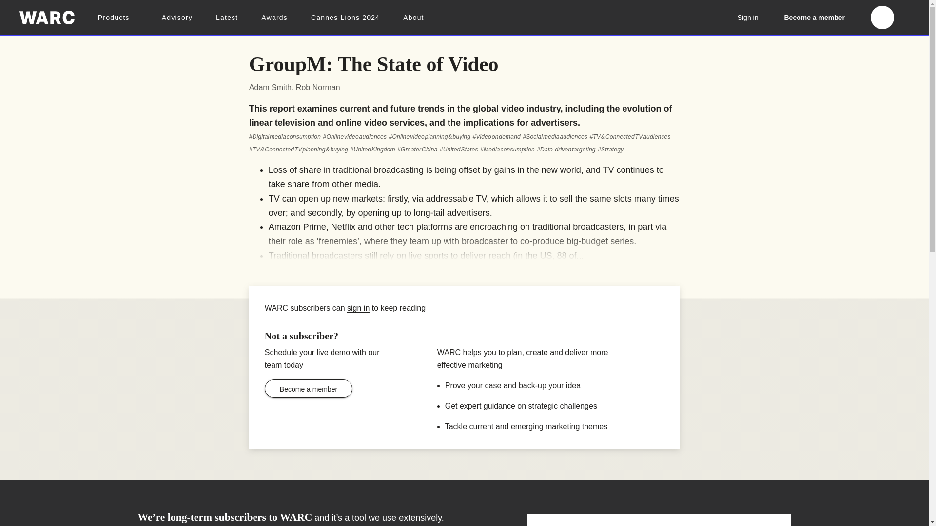 This screenshot has height=526, width=936. I want to click on Awards, so click(274, 18).